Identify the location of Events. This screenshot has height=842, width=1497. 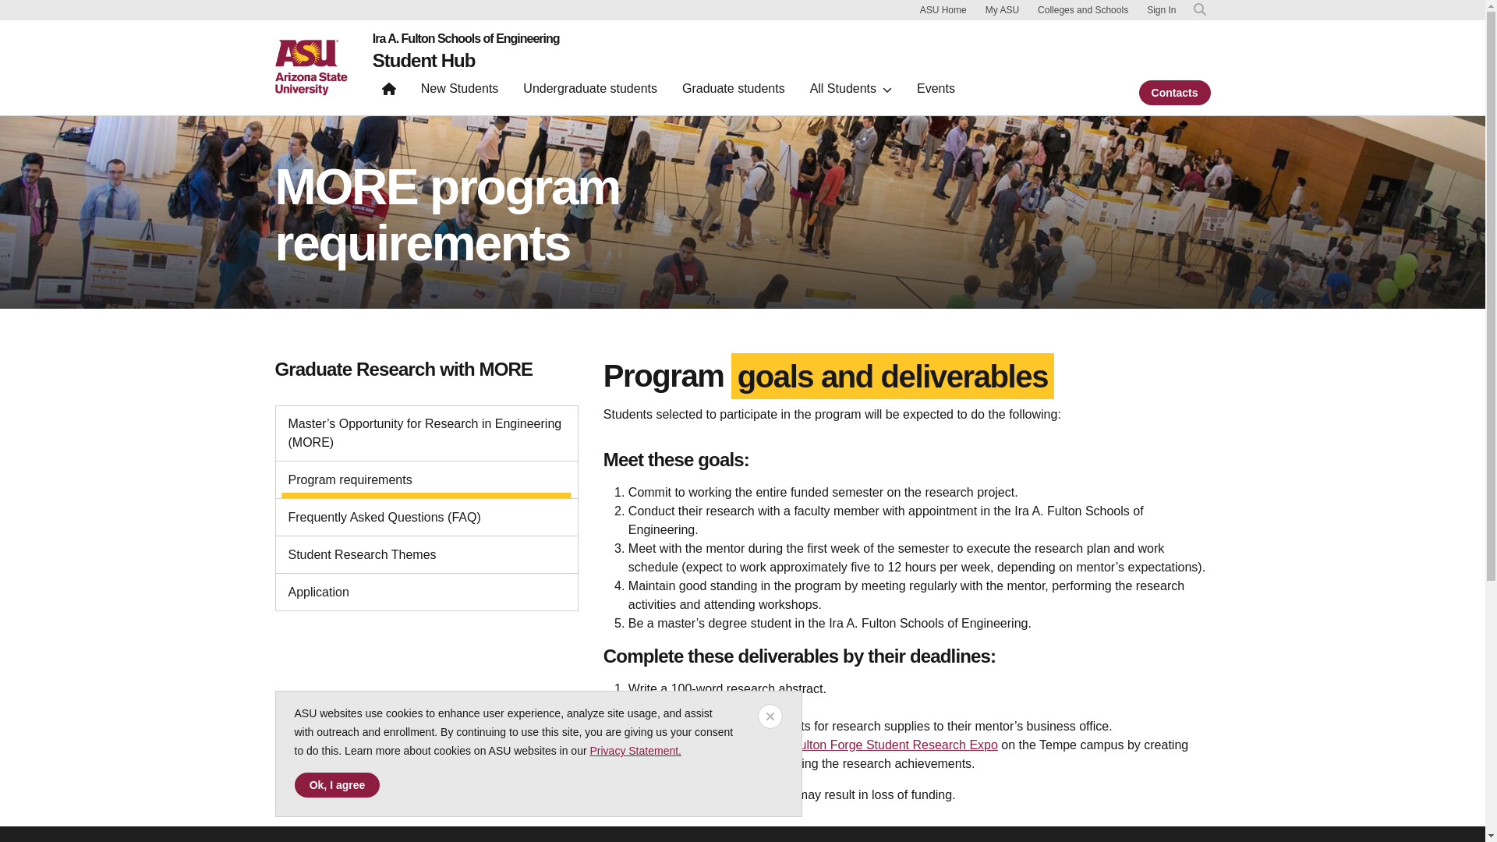
(936, 92).